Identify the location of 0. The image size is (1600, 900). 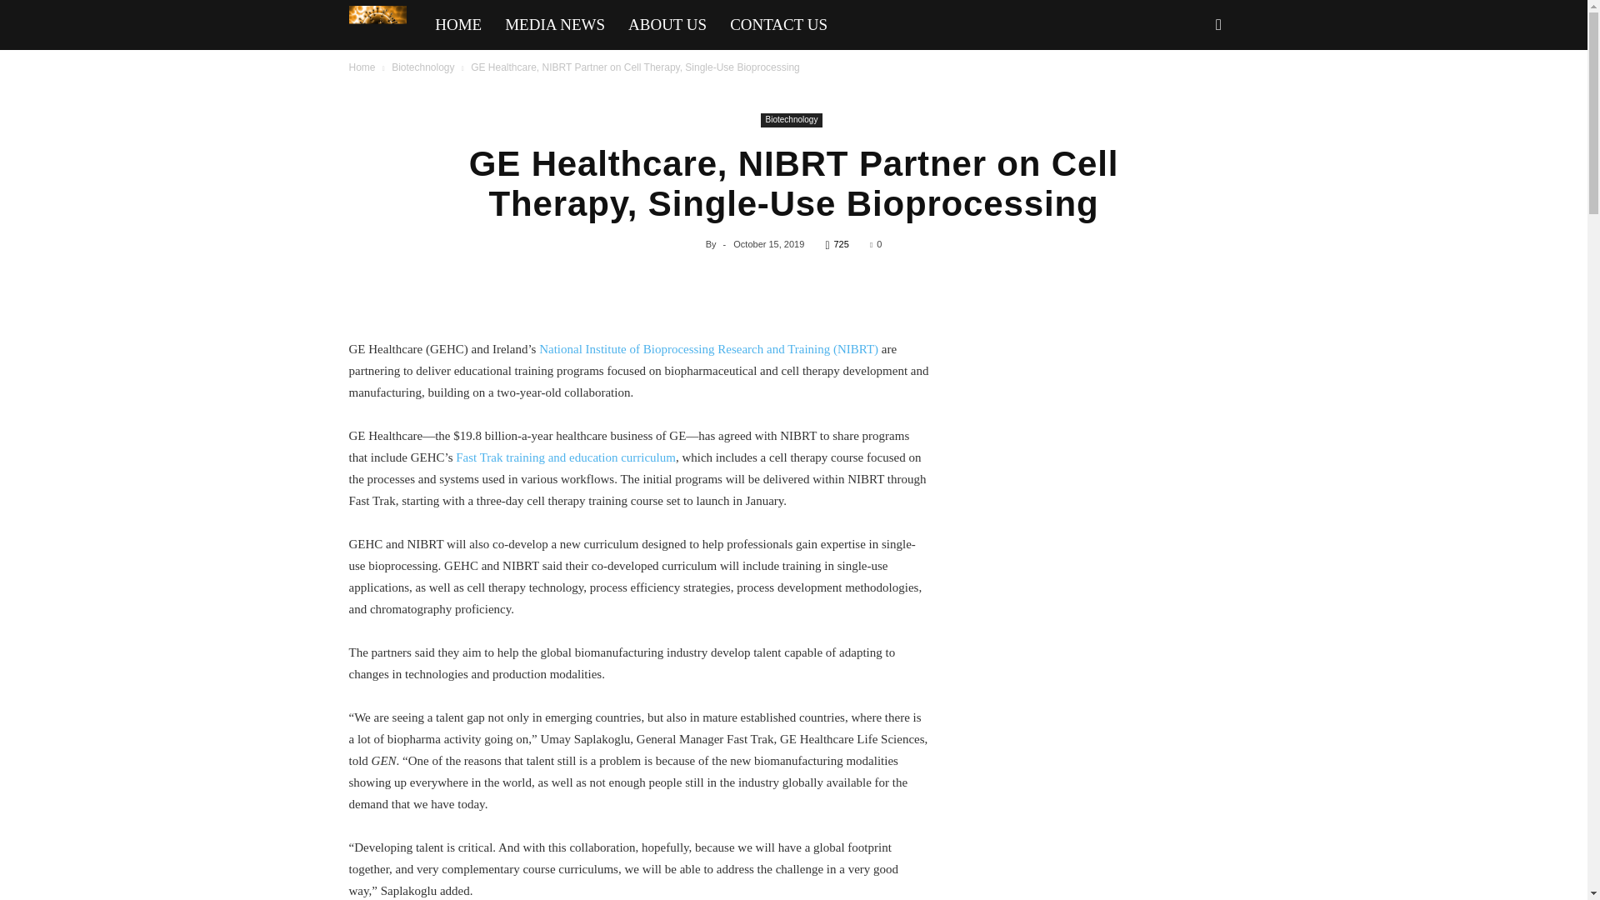
(875, 244).